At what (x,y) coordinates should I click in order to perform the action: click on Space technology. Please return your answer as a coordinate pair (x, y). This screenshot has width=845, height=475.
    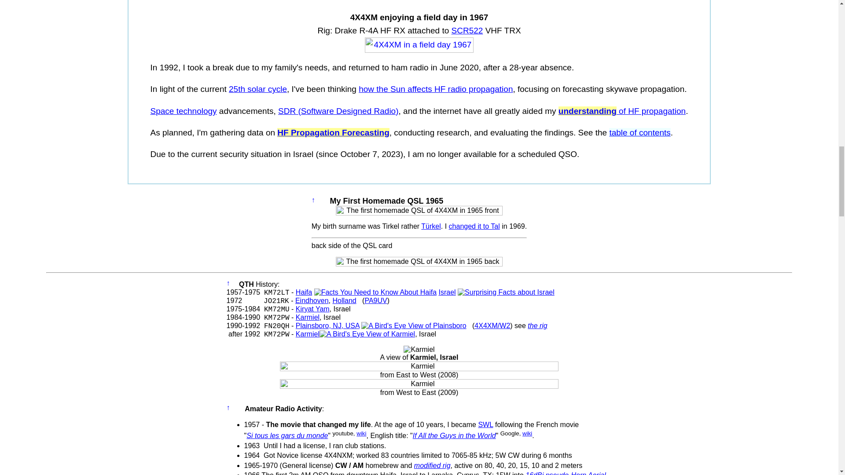
    Looking at the image, I should click on (184, 111).